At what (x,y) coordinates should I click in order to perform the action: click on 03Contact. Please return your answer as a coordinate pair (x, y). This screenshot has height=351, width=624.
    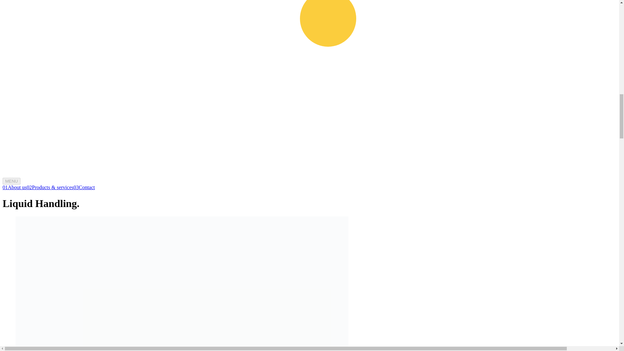
    Looking at the image, I should click on (84, 187).